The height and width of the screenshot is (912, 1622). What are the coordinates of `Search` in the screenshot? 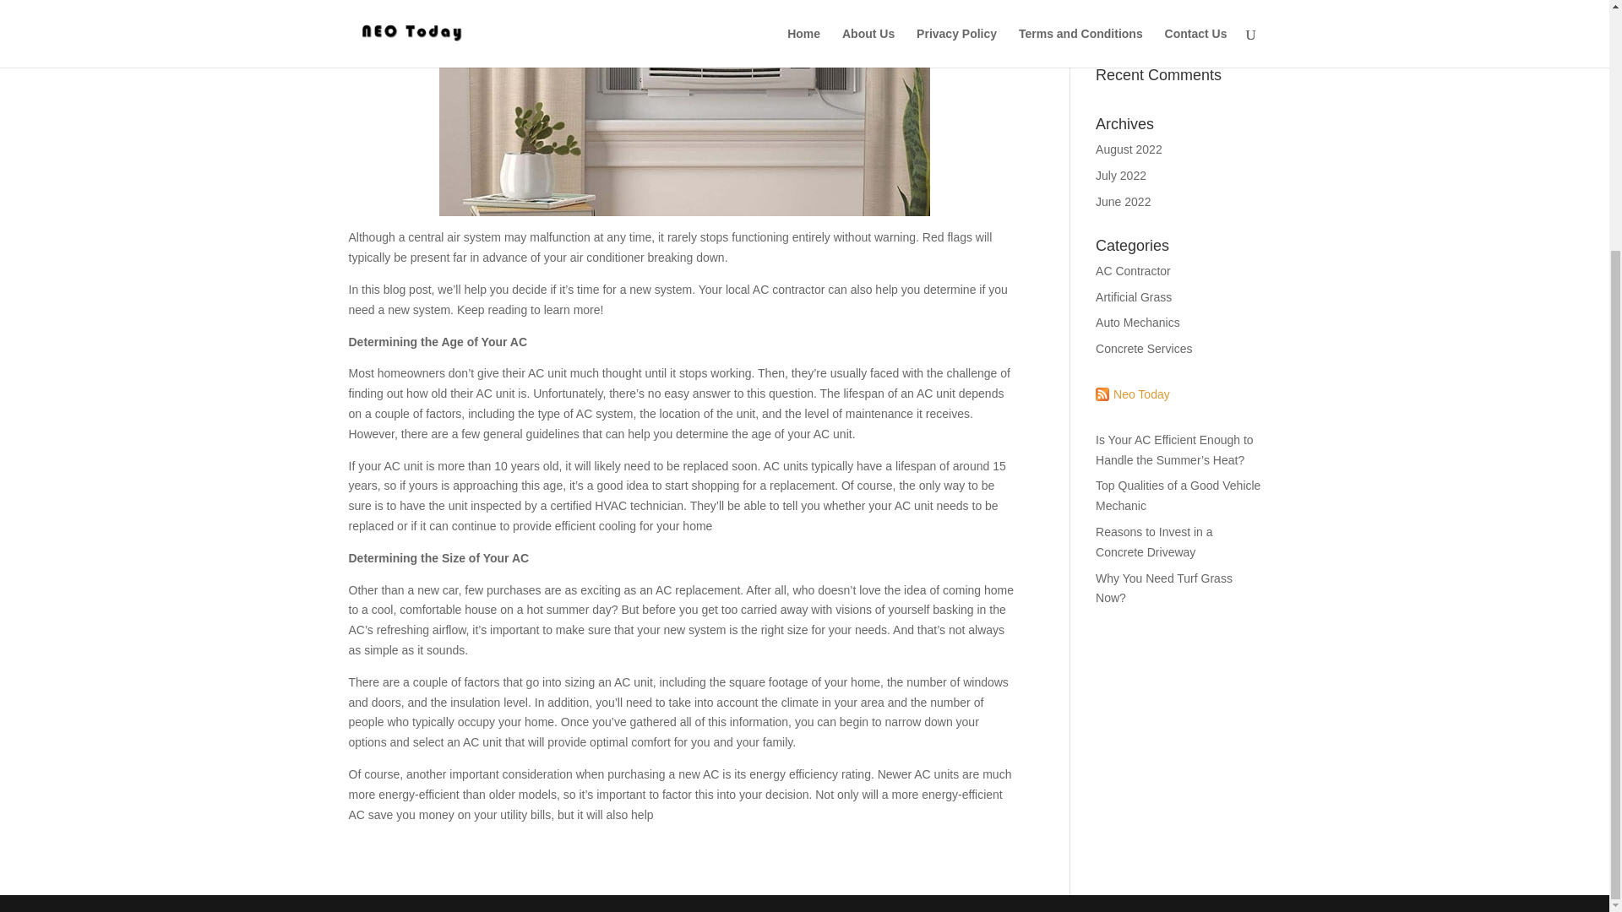 It's located at (1233, 24).